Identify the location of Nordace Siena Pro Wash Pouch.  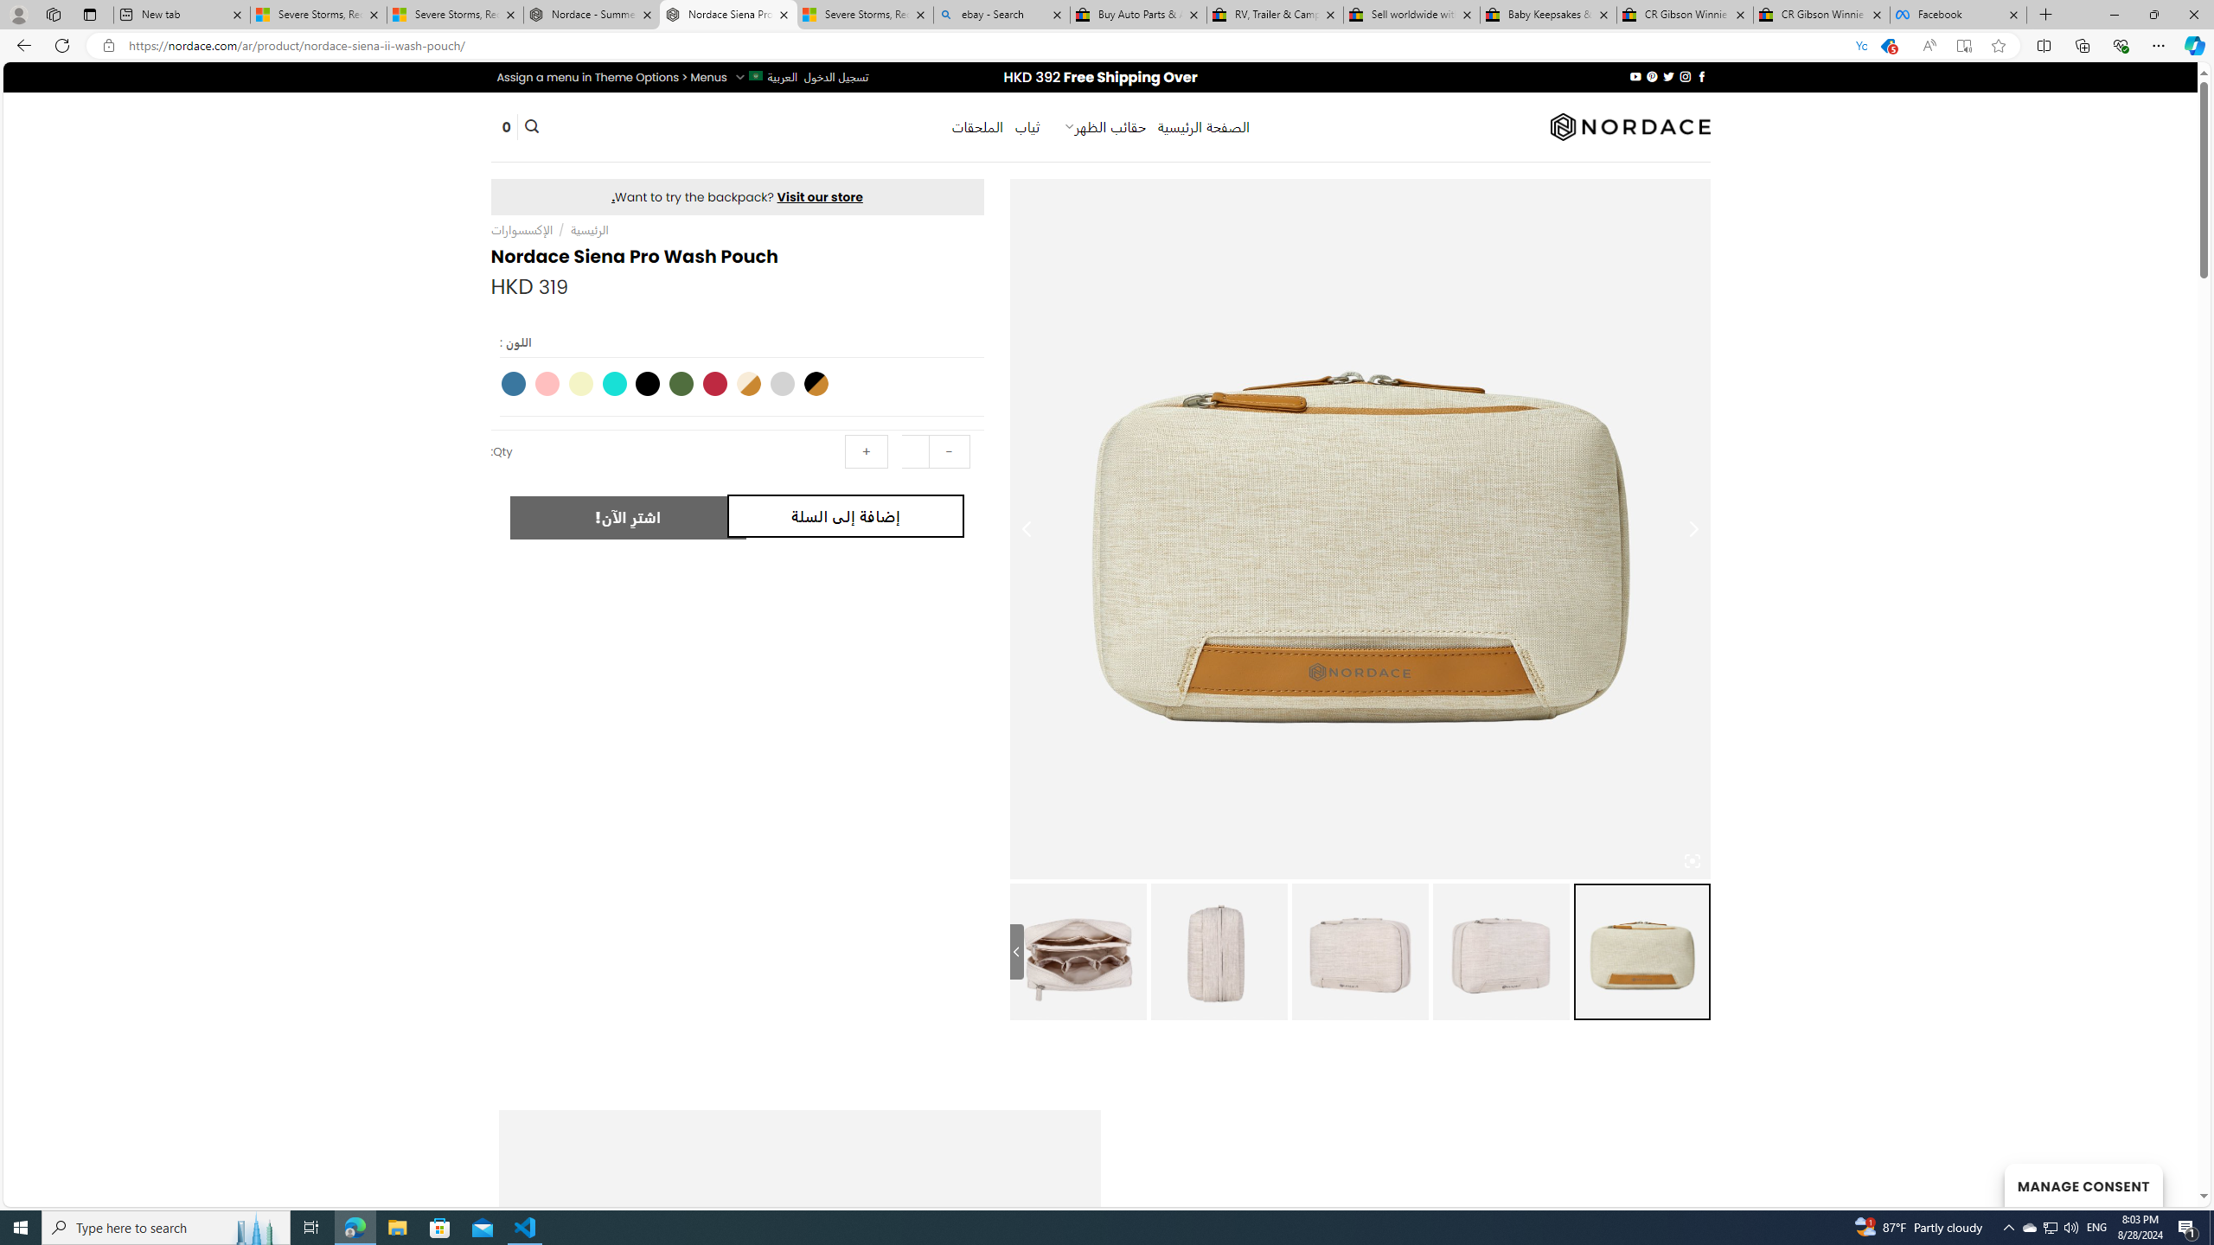
(1078, 951).